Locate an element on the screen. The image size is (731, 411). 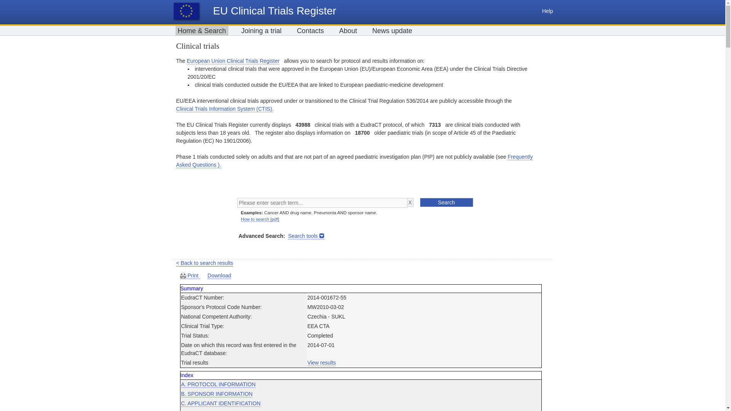
Search is located at coordinates (446, 202).